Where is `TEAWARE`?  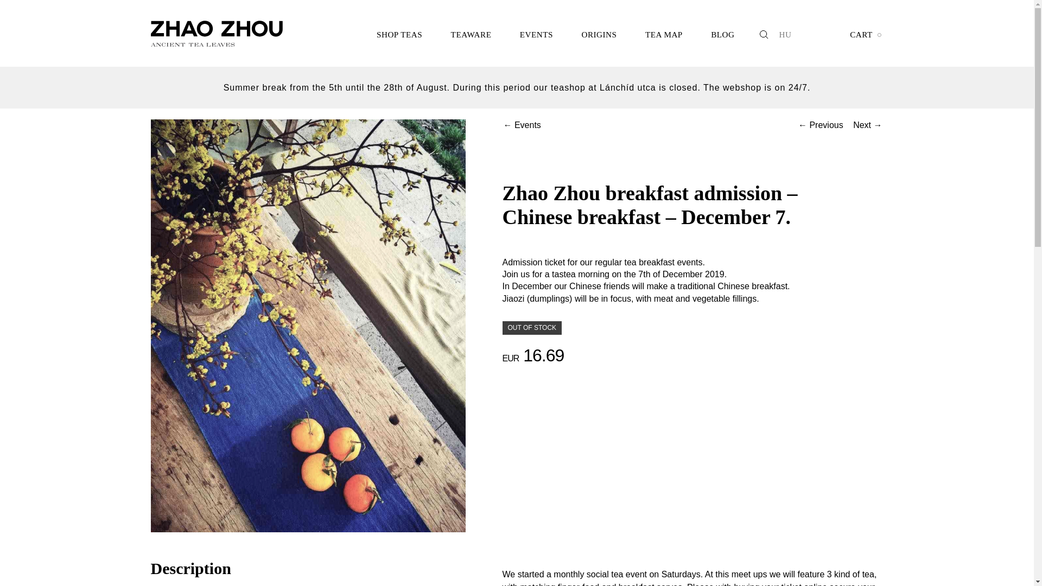
TEAWARE is located at coordinates (471, 34).